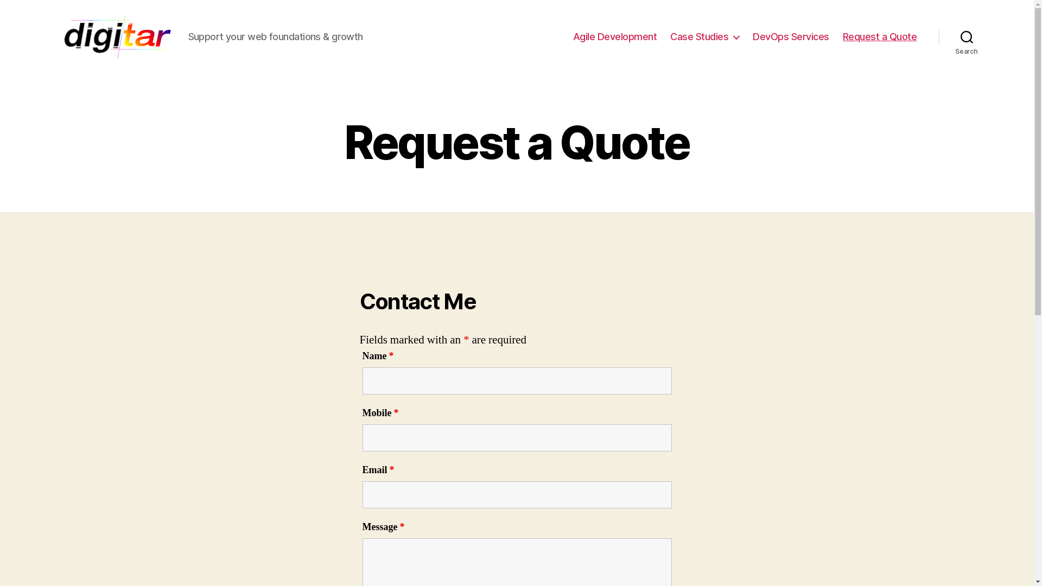 This screenshot has width=1042, height=586. I want to click on Agile Development, so click(615, 37).